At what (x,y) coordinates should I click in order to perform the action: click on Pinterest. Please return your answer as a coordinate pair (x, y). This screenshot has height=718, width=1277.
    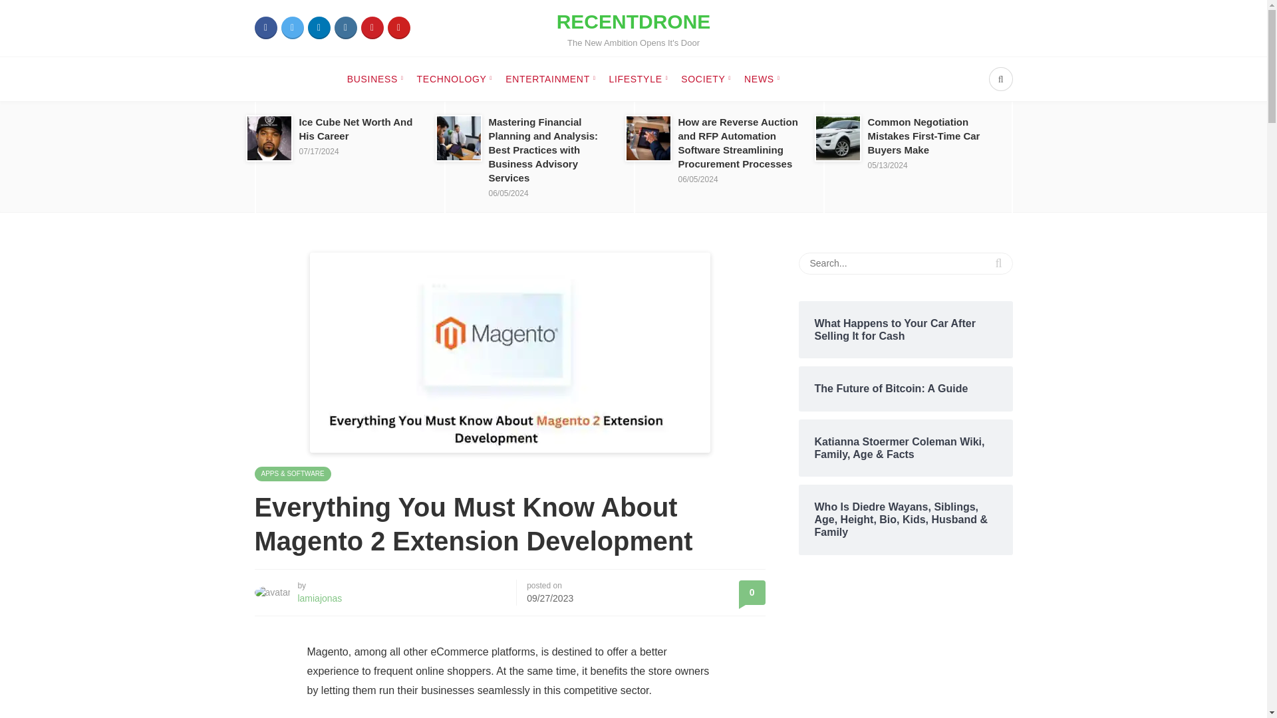
    Looking at the image, I should click on (375, 79).